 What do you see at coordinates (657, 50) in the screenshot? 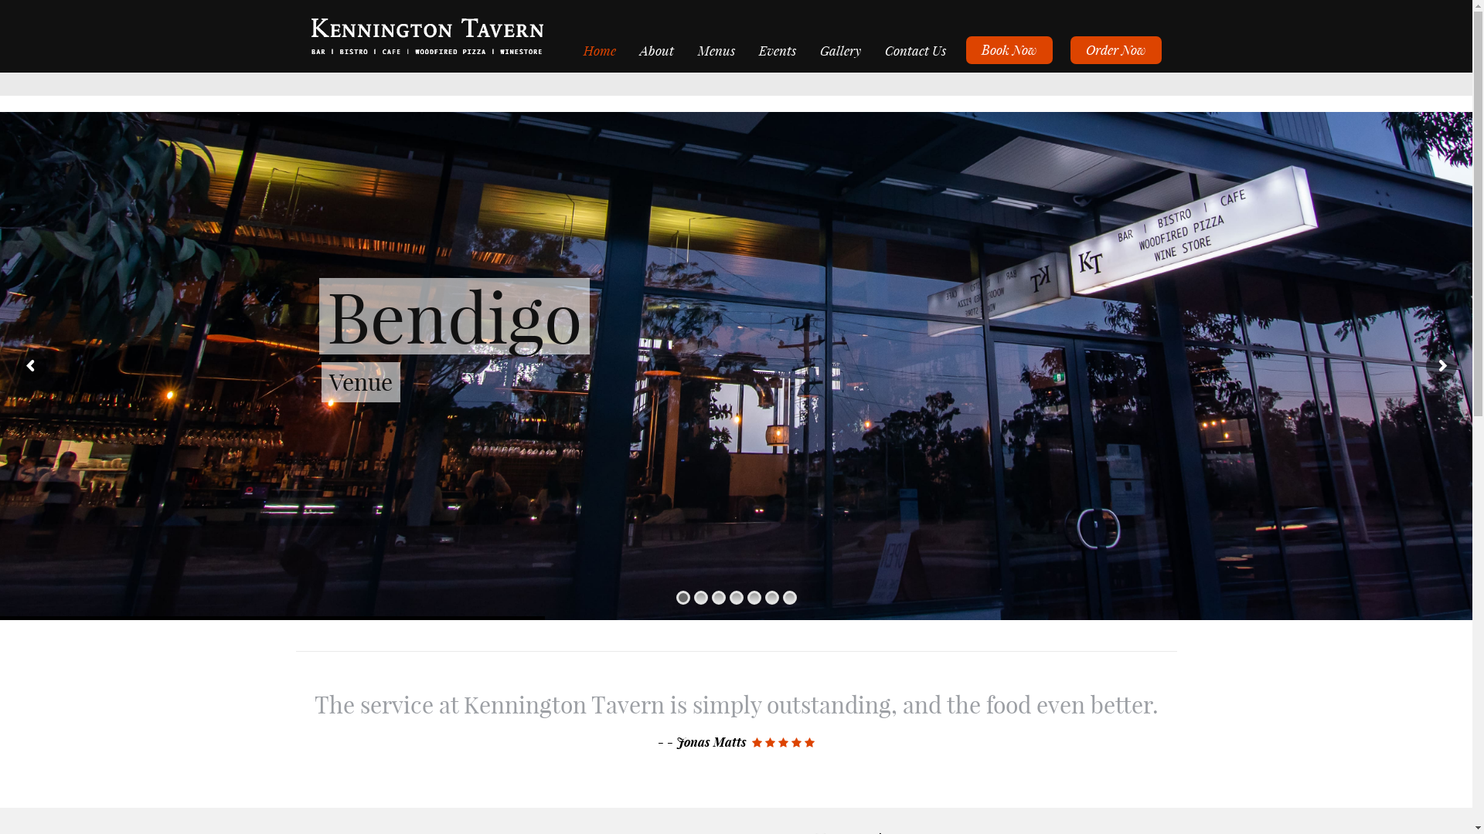
I see `About` at bounding box center [657, 50].